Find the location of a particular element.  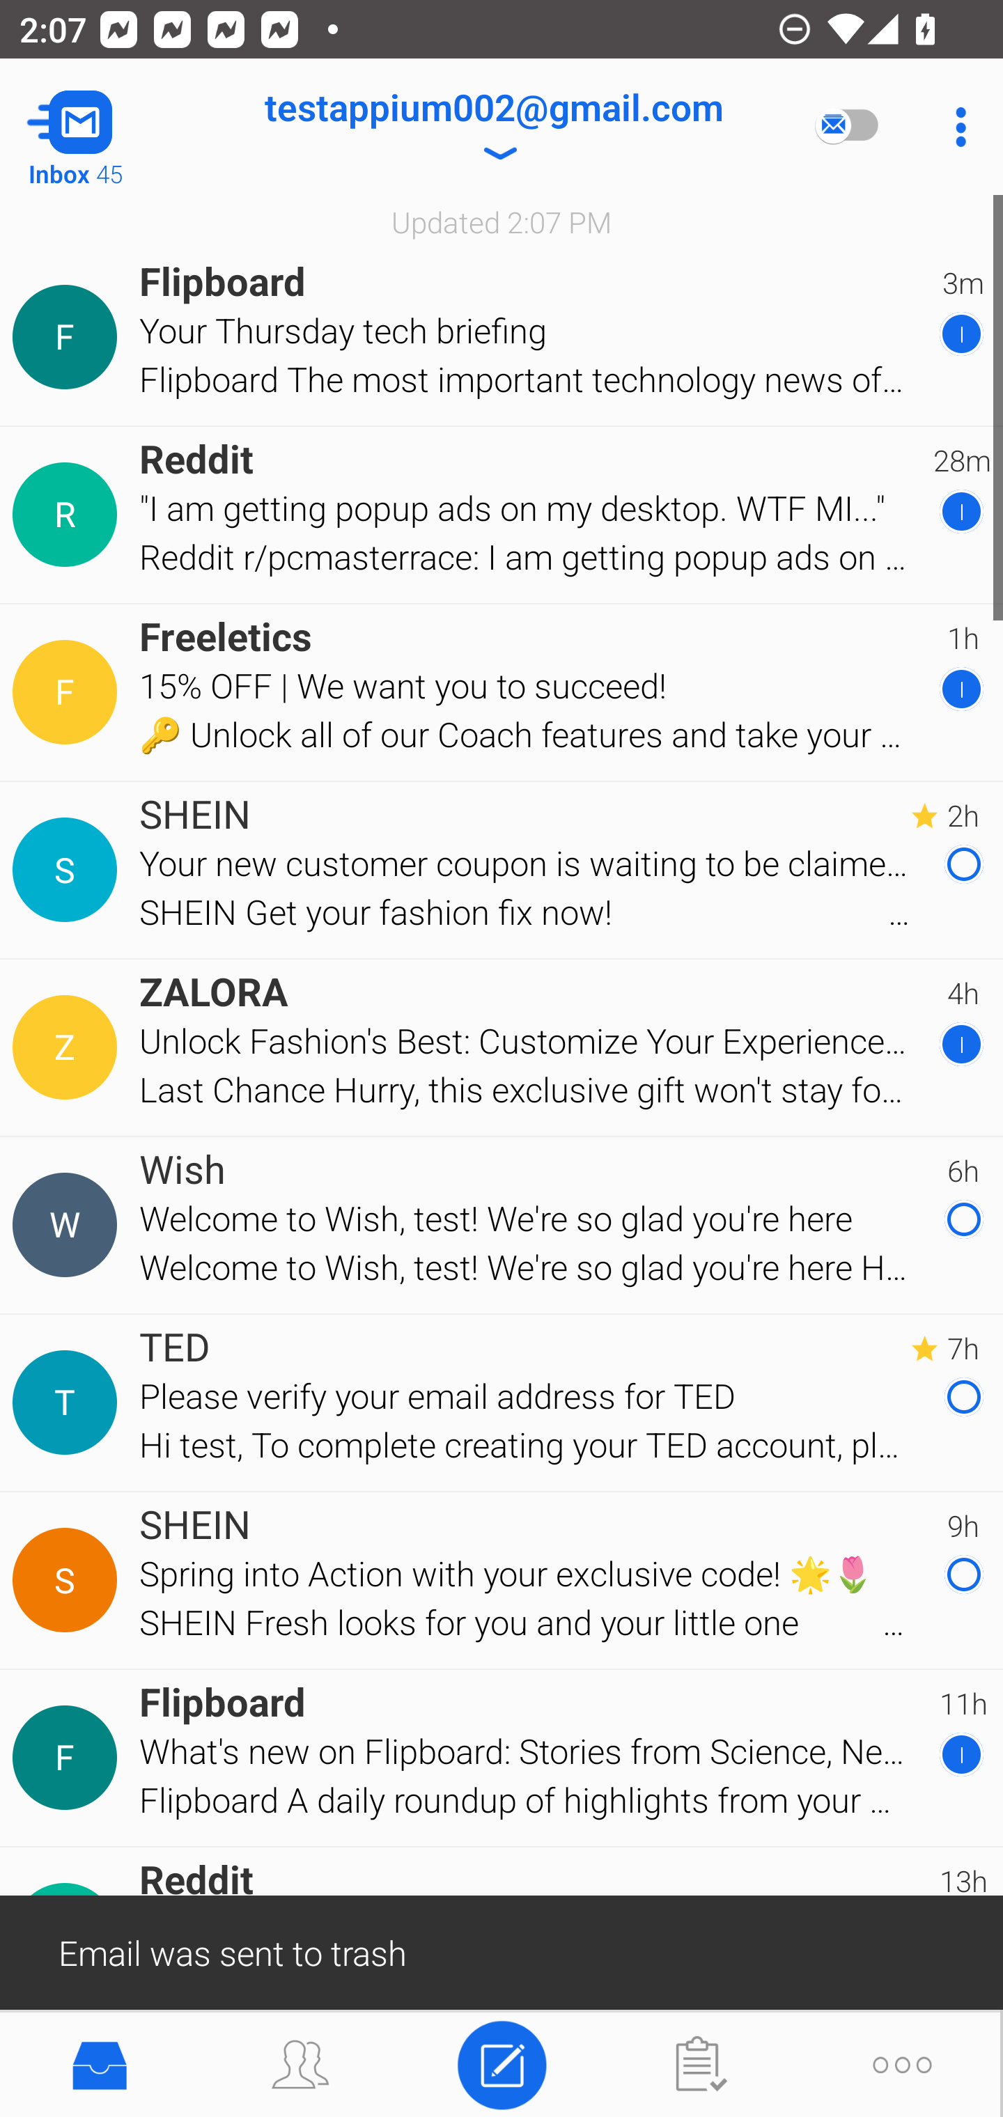

Compose is located at coordinates (501, 2063).